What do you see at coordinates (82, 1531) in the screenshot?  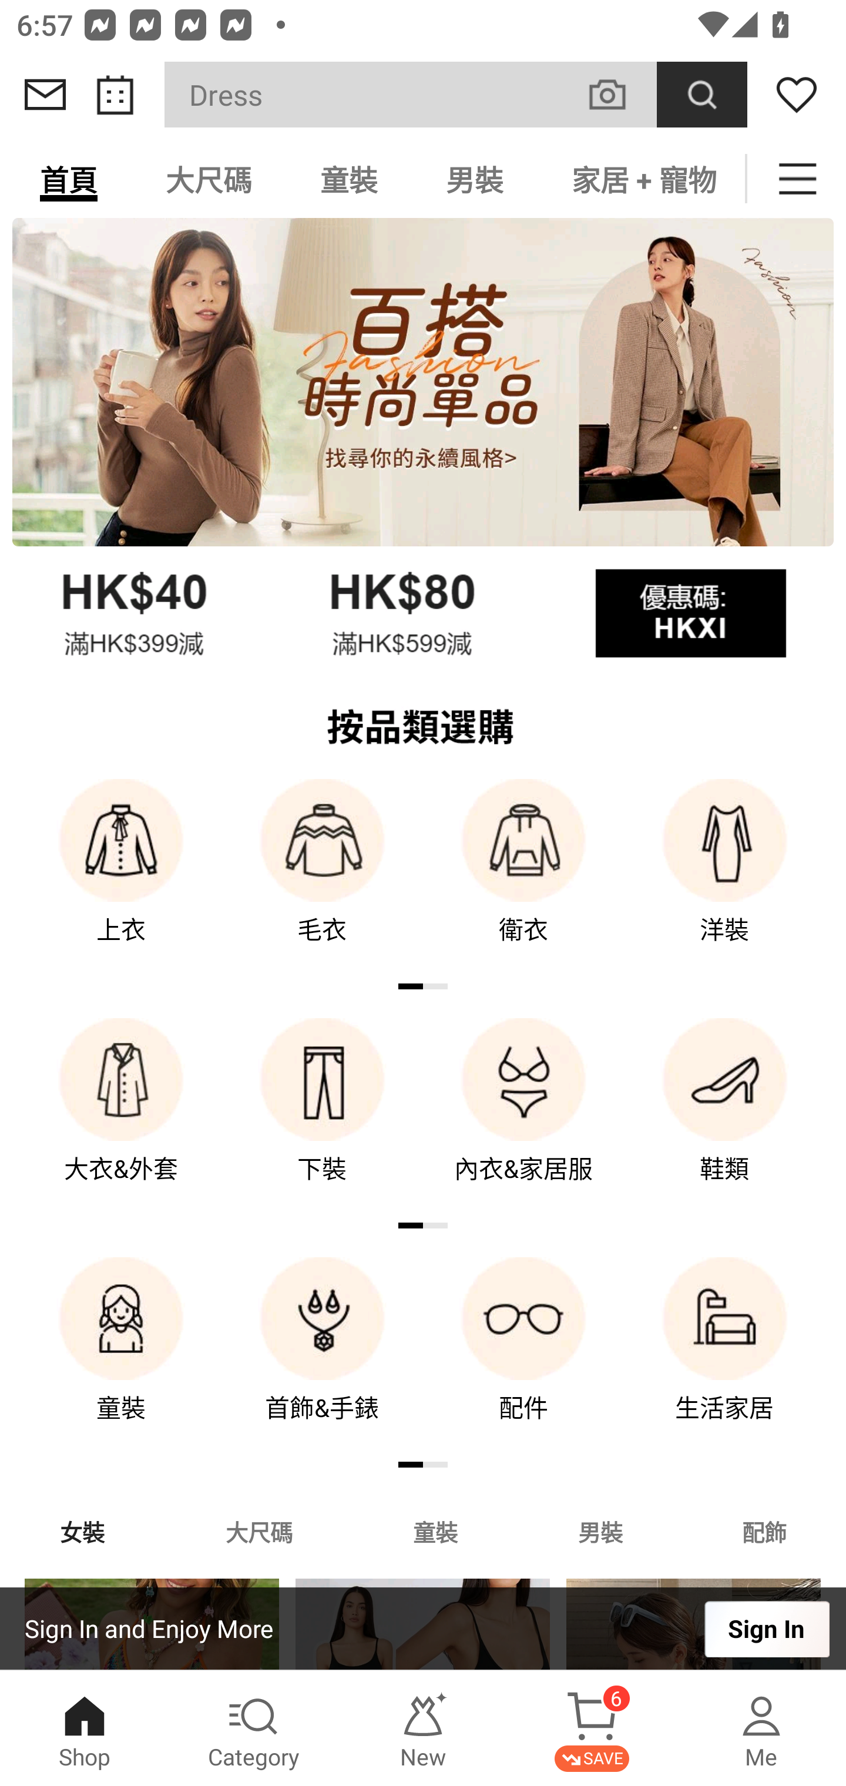 I see `女裝` at bounding box center [82, 1531].